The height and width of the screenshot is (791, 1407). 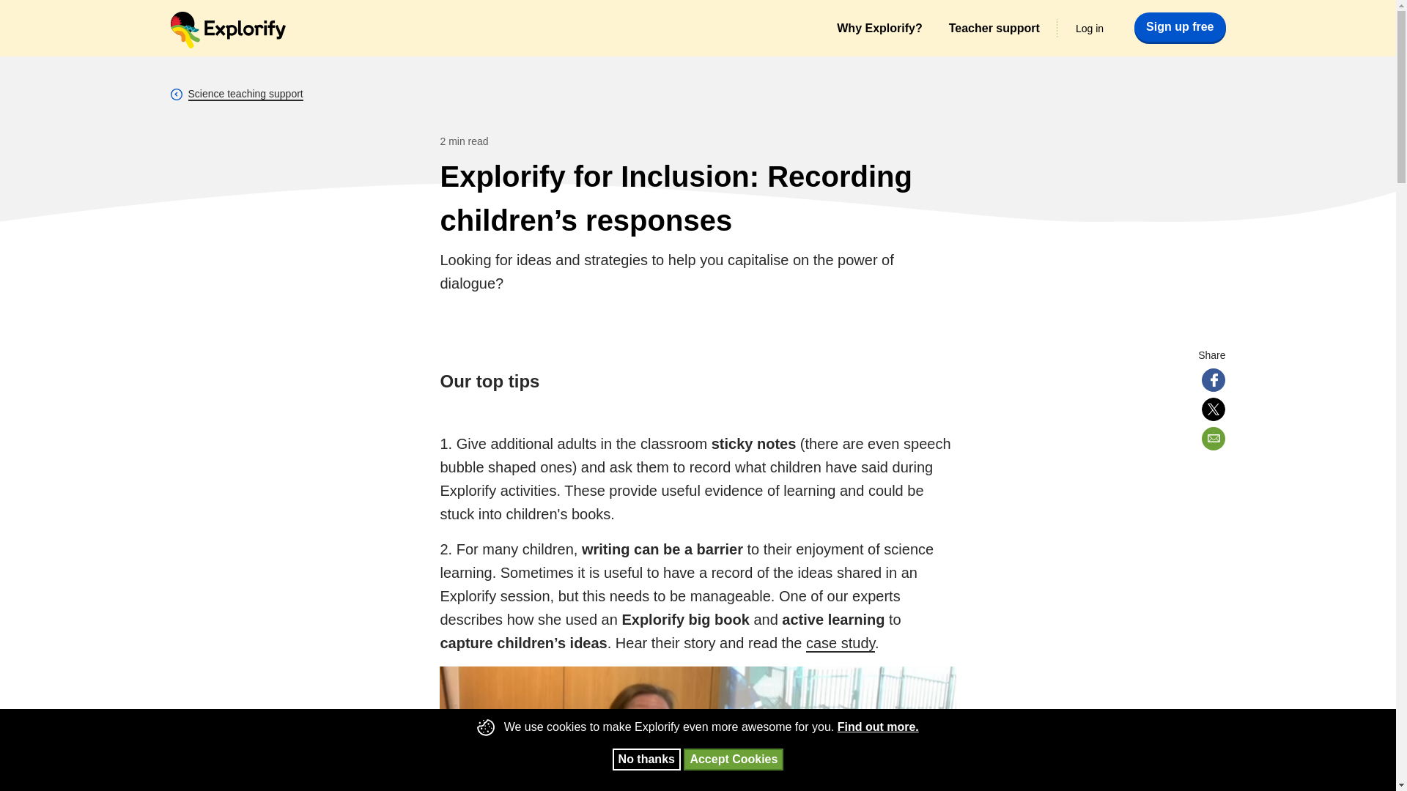 I want to click on Teacher support, so click(x=994, y=28).